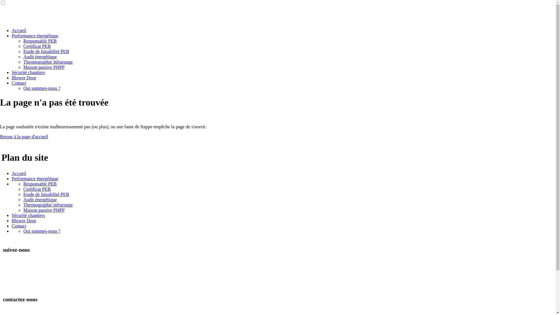  What do you see at coordinates (24, 78) in the screenshot?
I see `Blower Door` at bounding box center [24, 78].